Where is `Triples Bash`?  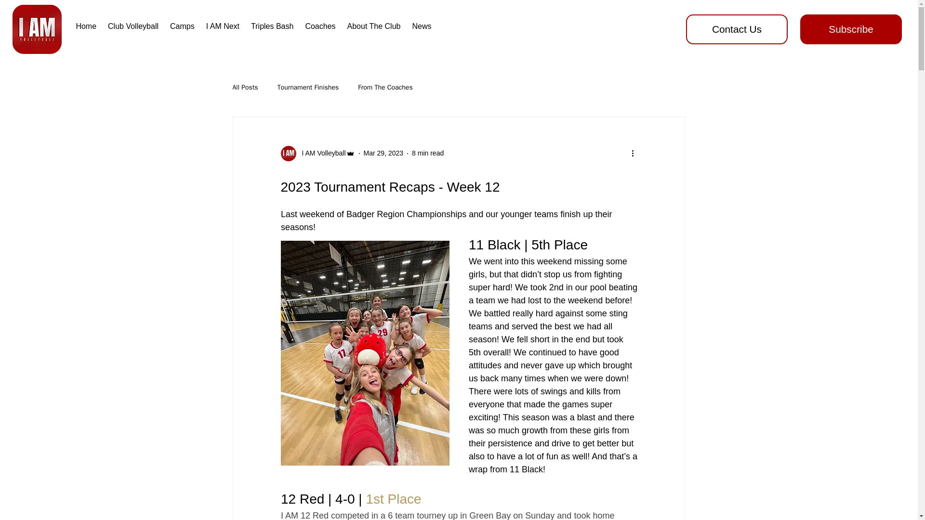
Triples Bash is located at coordinates (272, 26).